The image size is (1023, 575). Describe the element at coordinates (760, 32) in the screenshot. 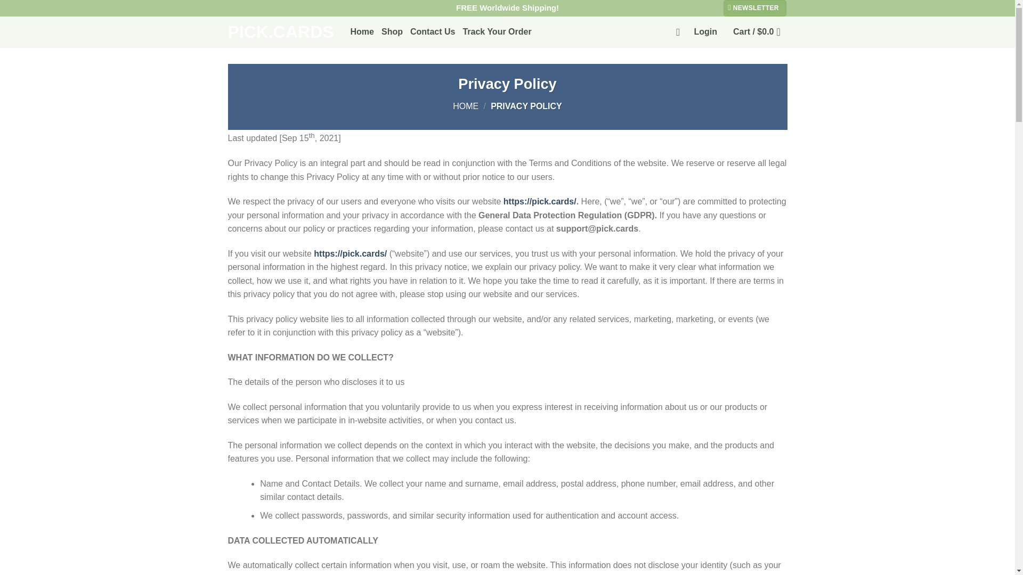

I see `Cart` at that location.